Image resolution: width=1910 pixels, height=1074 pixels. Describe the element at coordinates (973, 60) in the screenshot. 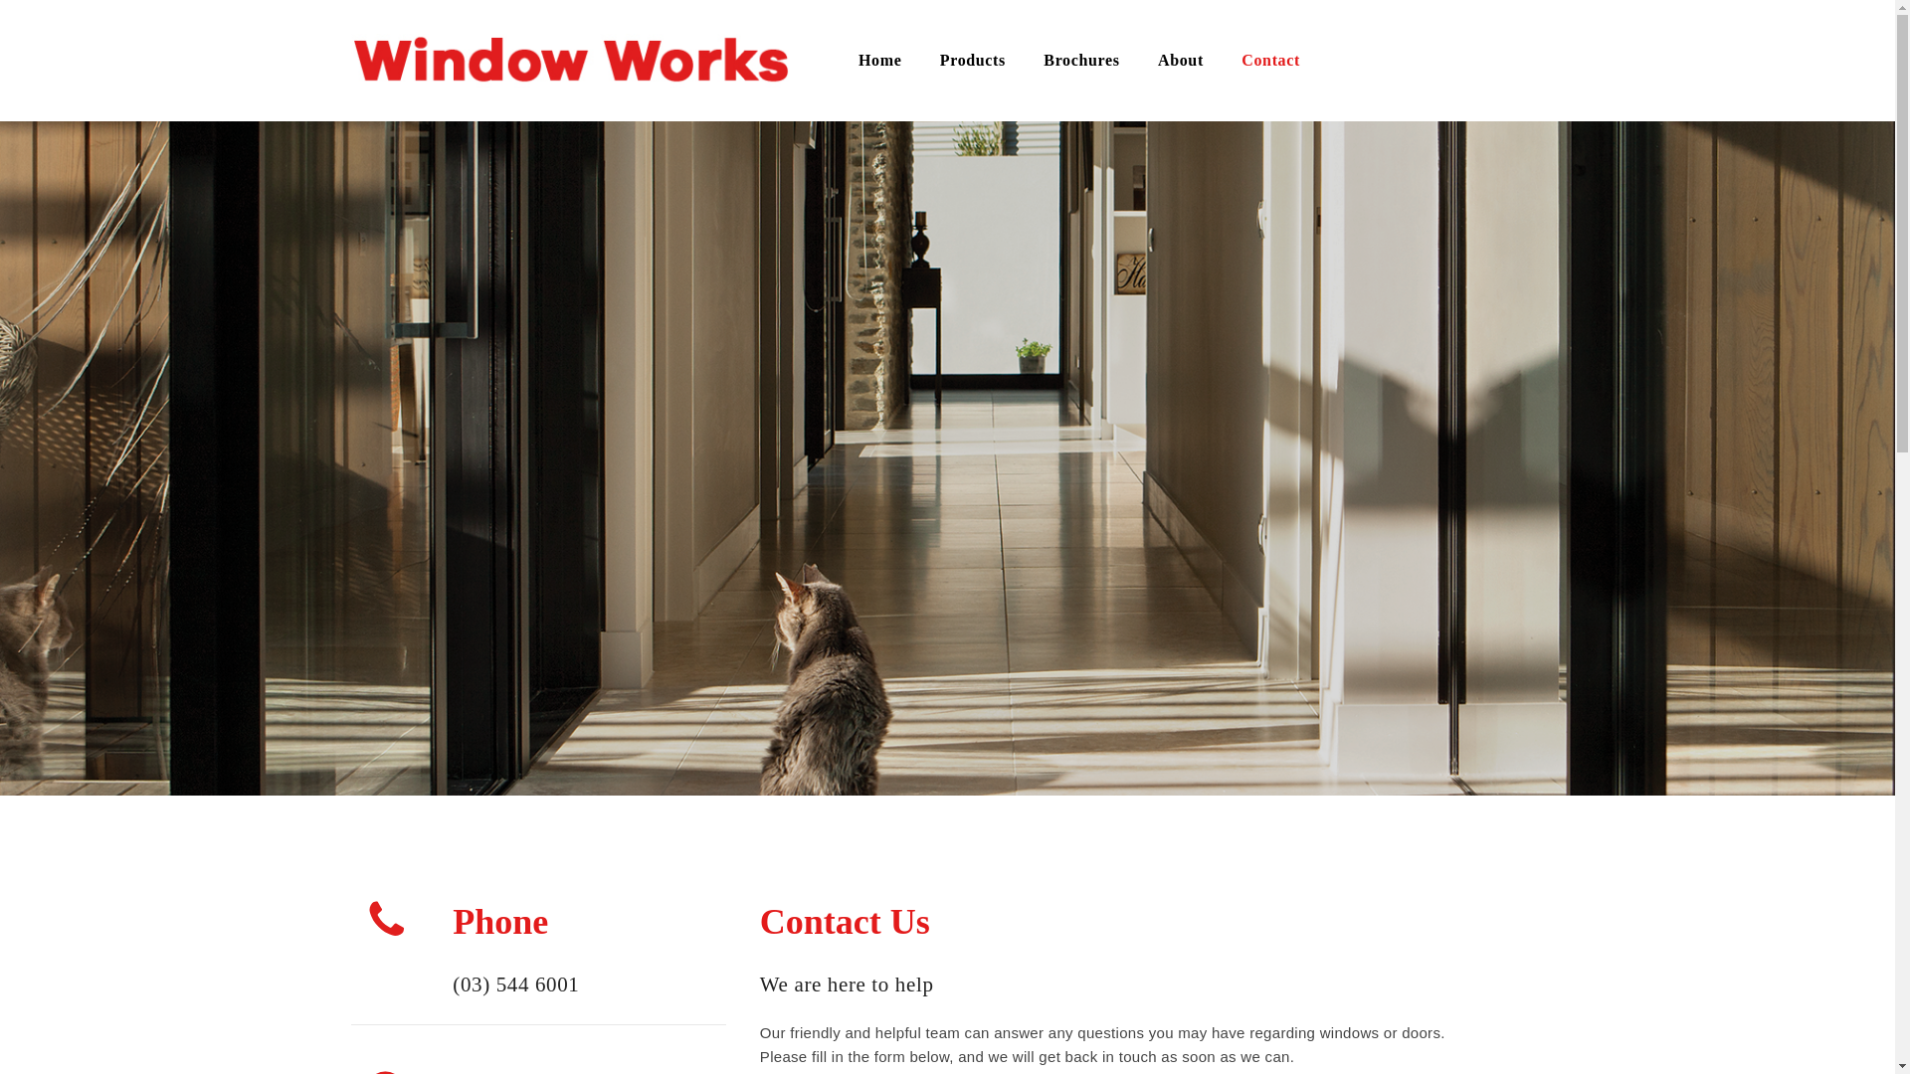

I see `Products` at that location.